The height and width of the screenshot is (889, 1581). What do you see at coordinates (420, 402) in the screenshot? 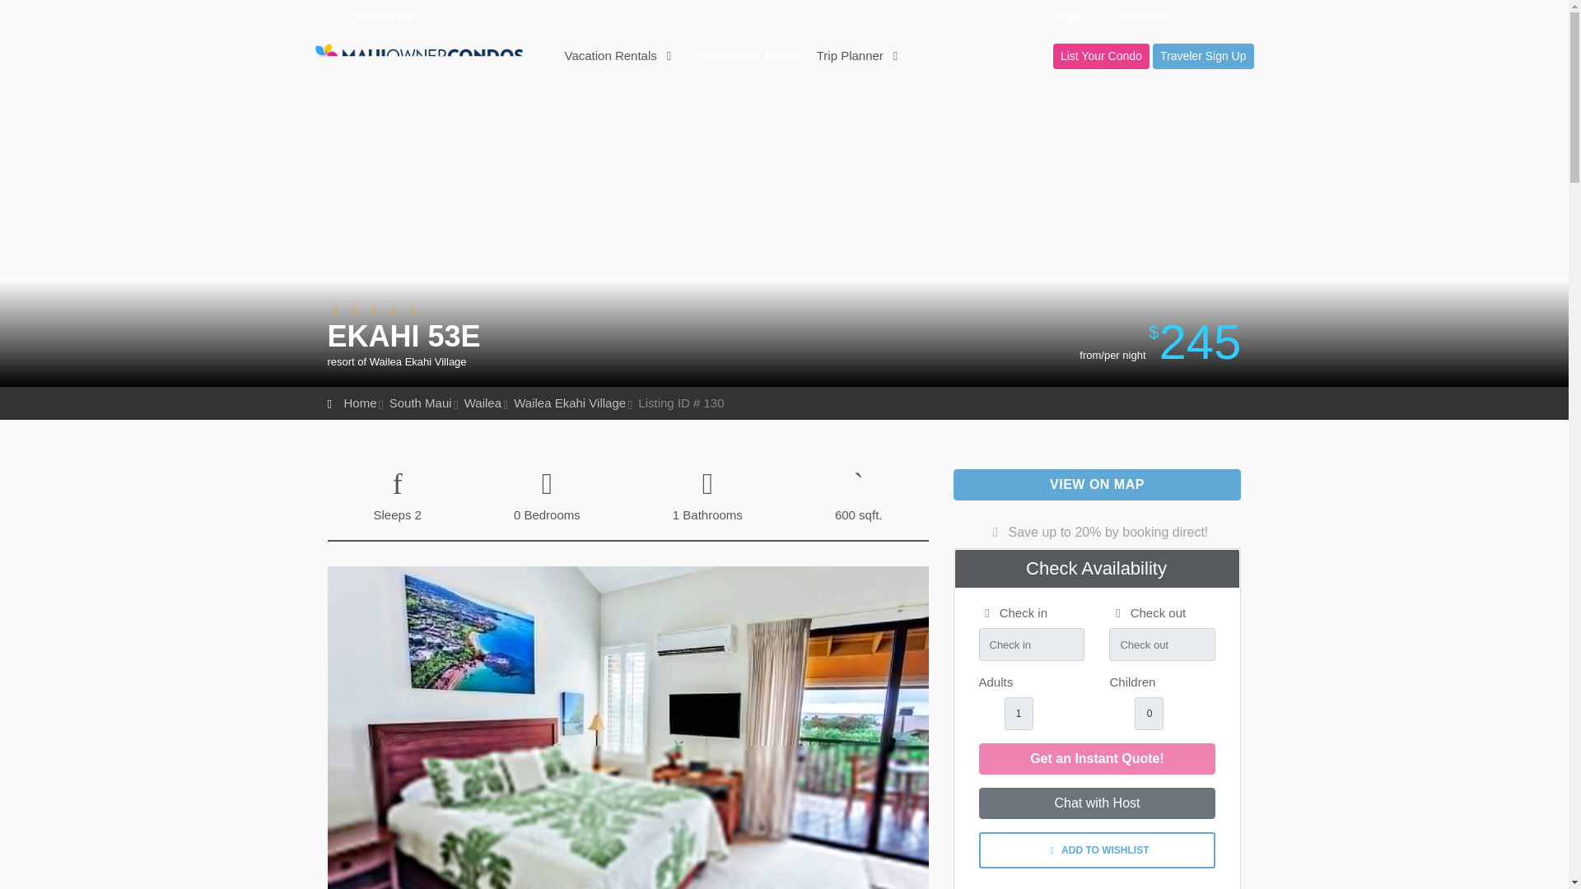
I see `View South Maui Listings` at bounding box center [420, 402].